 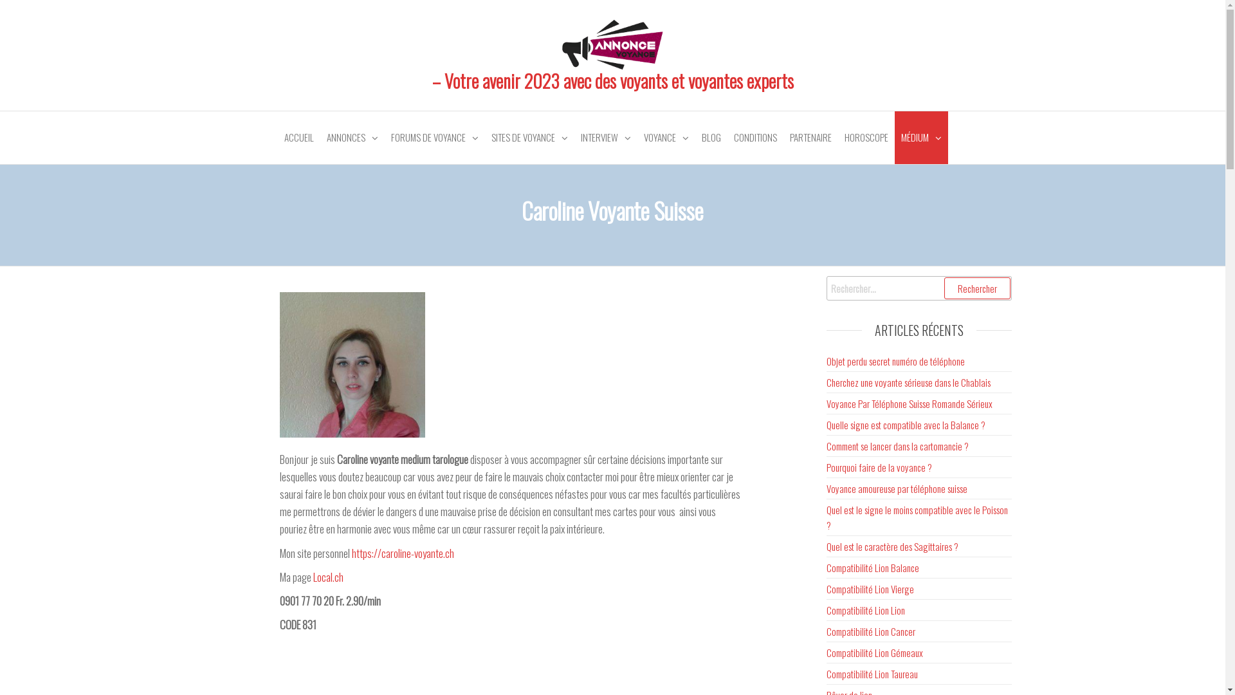 What do you see at coordinates (299, 137) in the screenshot?
I see `ACCUEIL` at bounding box center [299, 137].